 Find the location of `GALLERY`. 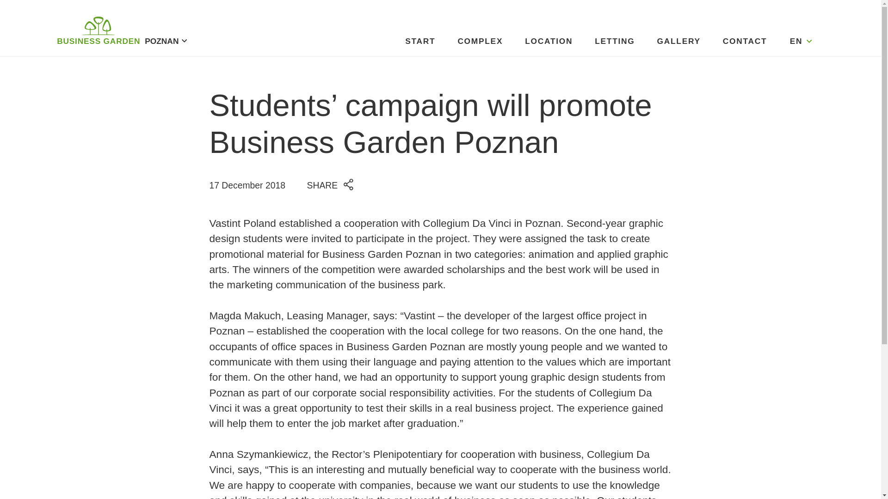

GALLERY is located at coordinates (678, 41).